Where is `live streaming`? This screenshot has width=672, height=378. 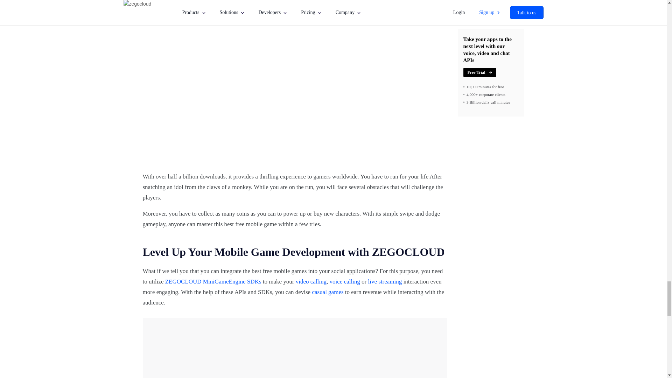
live streaming is located at coordinates (385, 281).